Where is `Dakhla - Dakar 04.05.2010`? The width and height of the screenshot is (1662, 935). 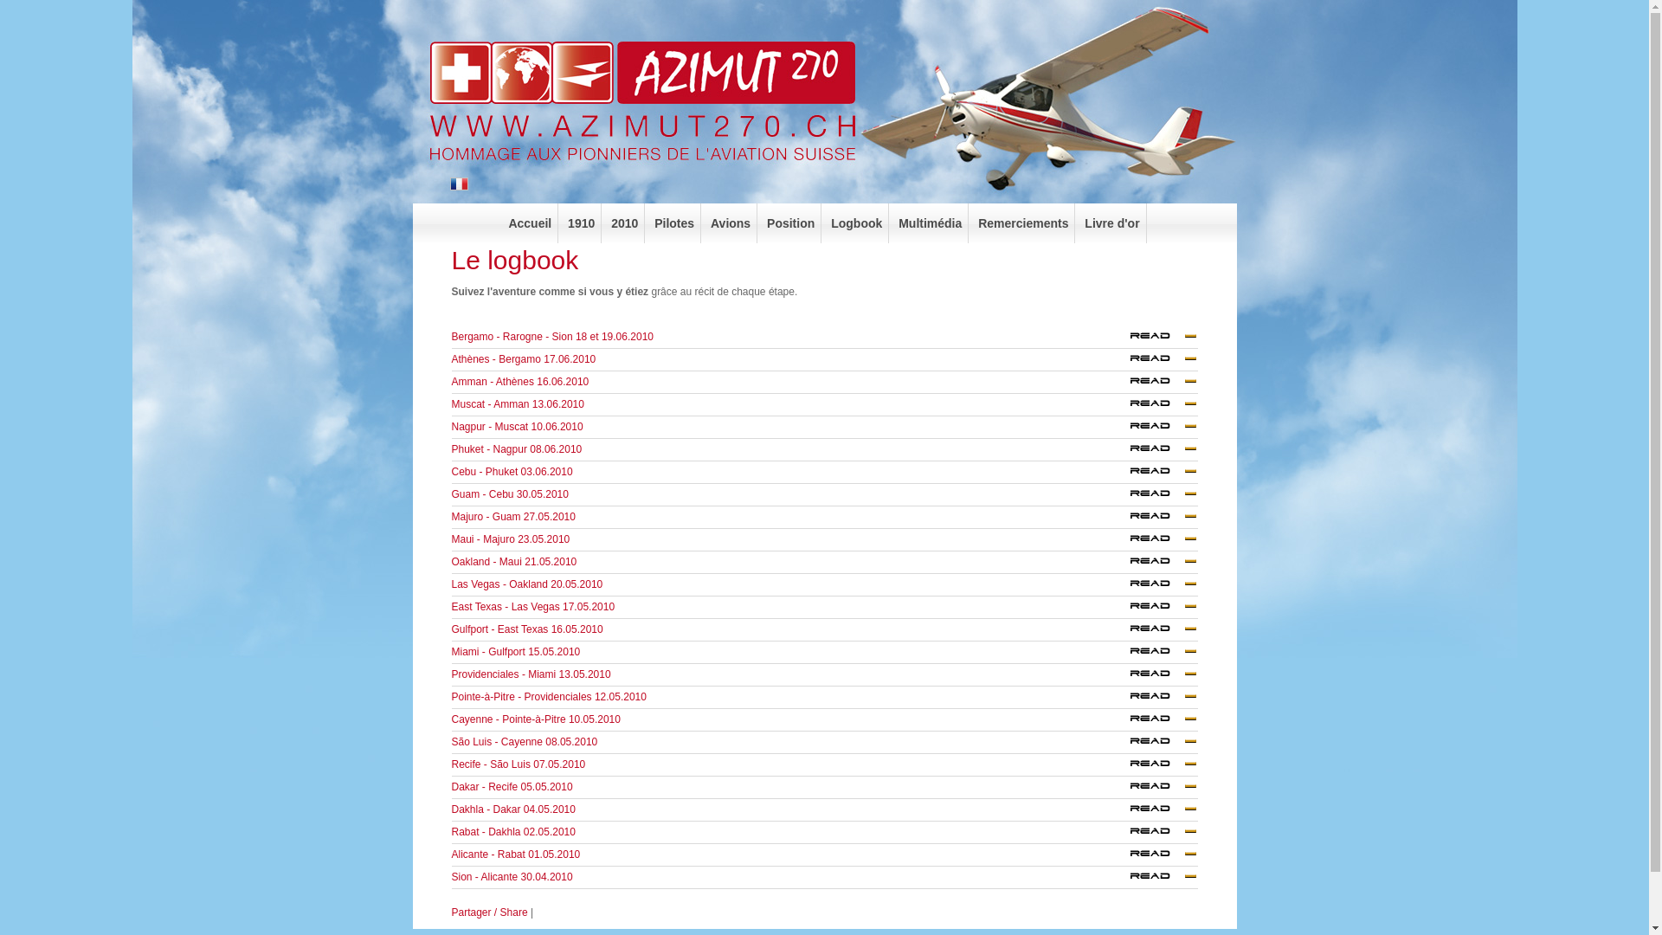 Dakhla - Dakar 04.05.2010 is located at coordinates (1159, 810).